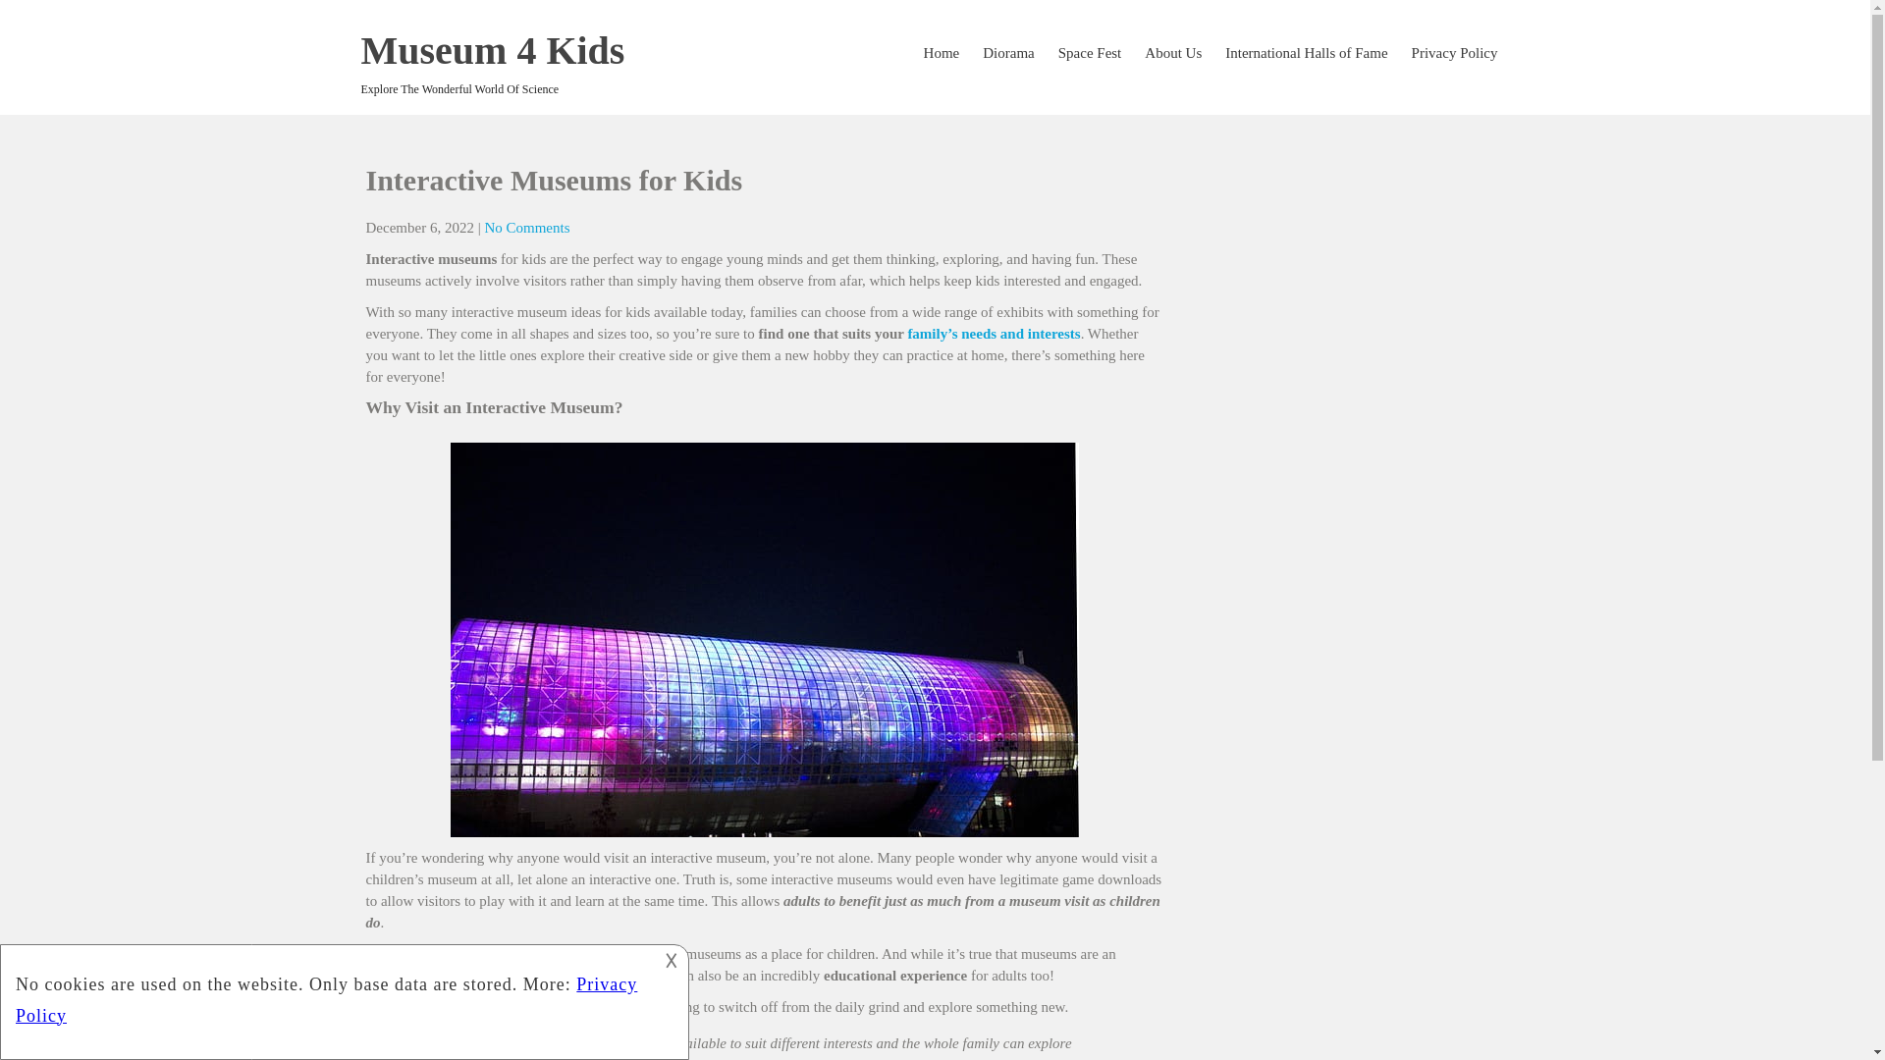  What do you see at coordinates (342, 999) in the screenshot?
I see `description` at bounding box center [342, 999].